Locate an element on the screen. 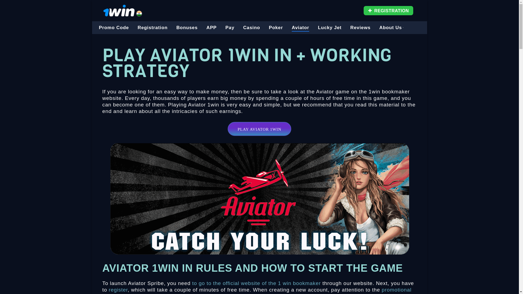  Registration is located at coordinates (153, 28).